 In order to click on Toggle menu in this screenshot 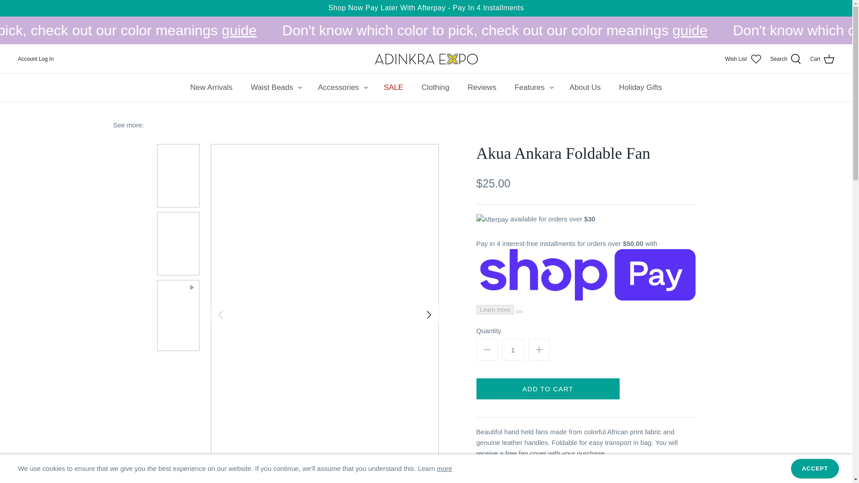, I will do `click(300, 88)`.